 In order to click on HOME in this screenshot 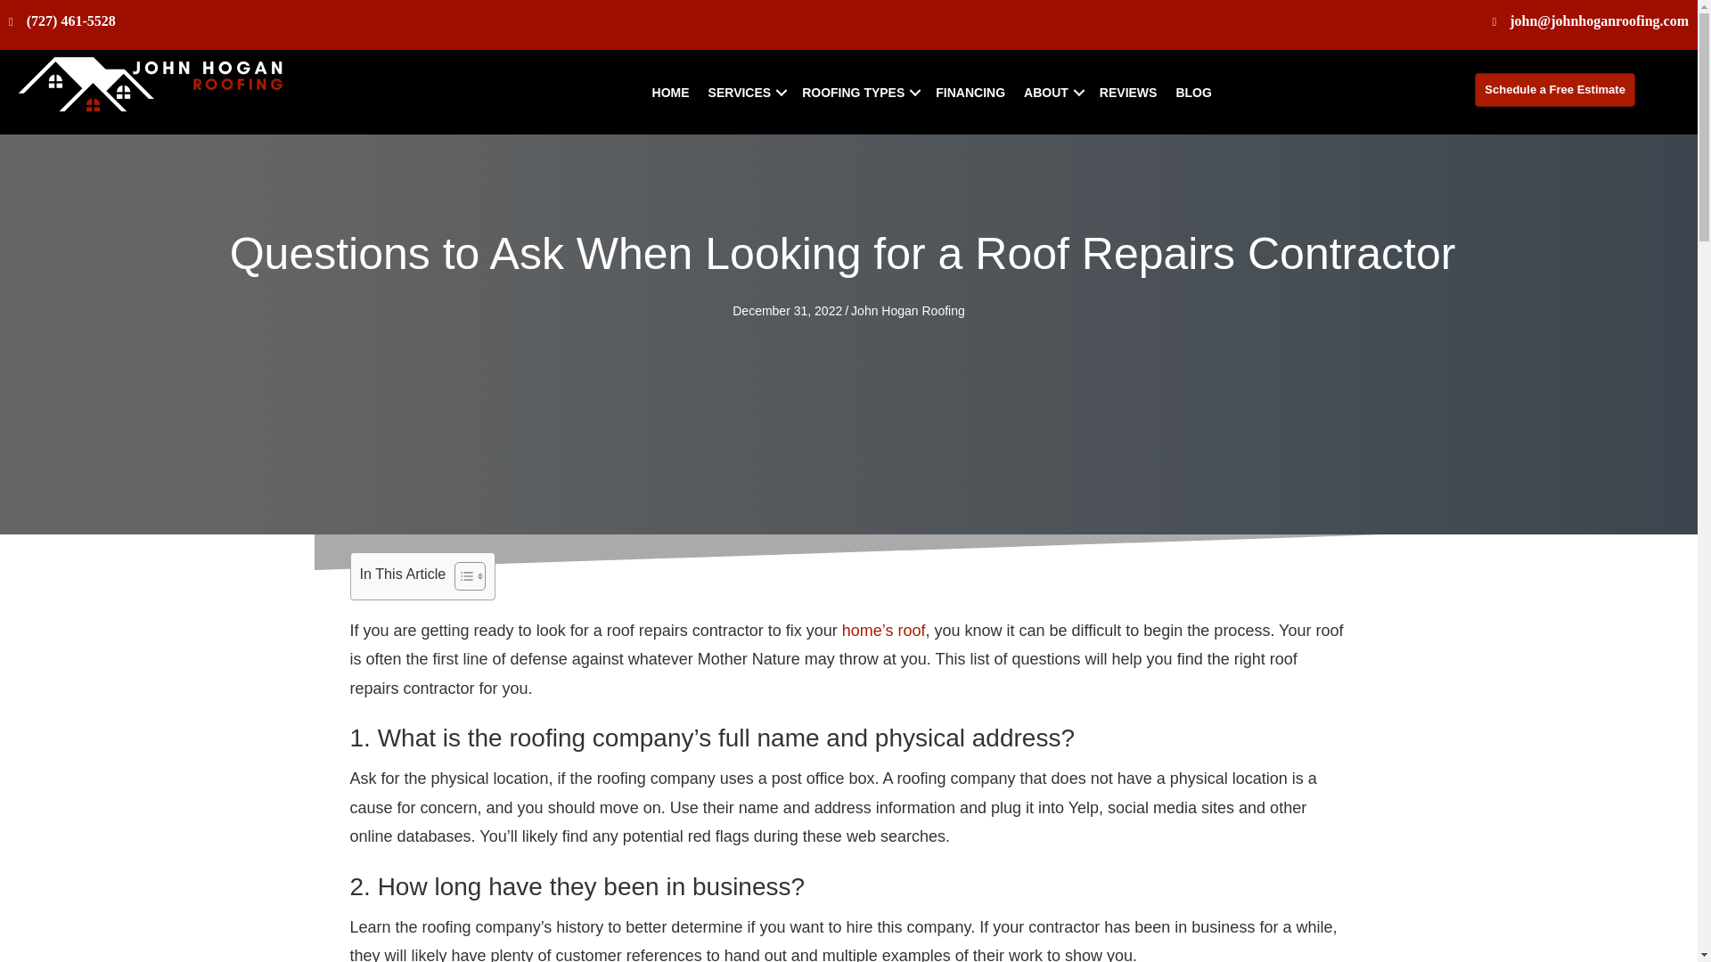, I will do `click(670, 93)`.